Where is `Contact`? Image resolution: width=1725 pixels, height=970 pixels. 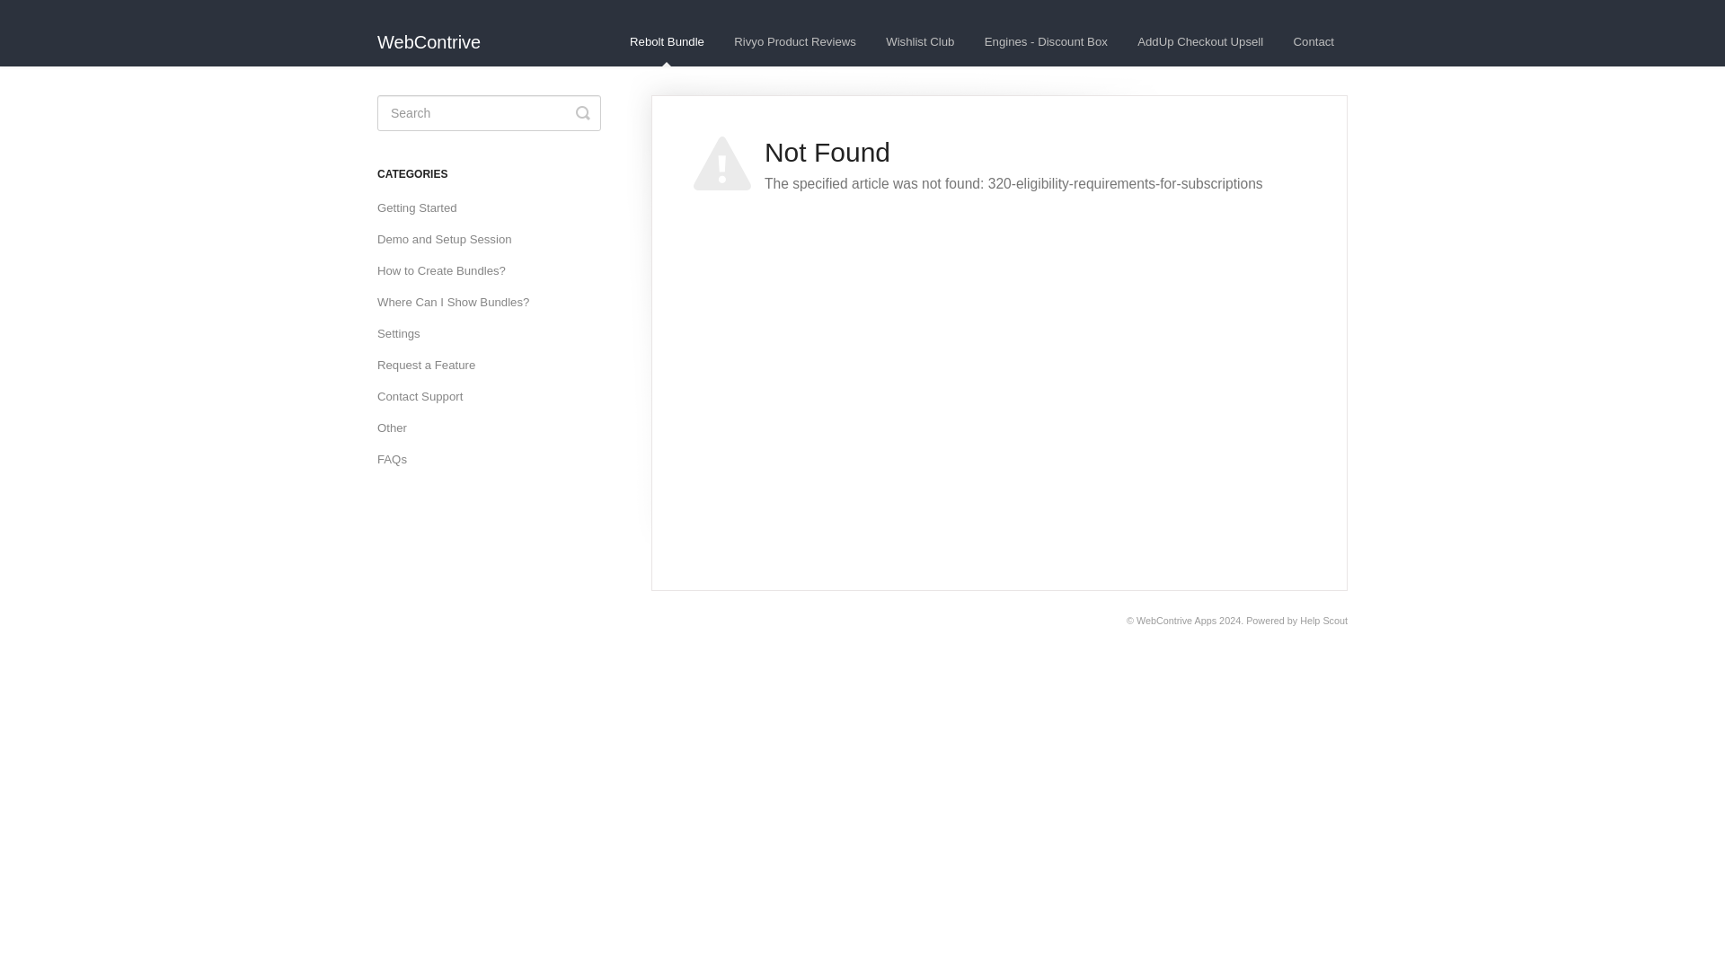
Contact is located at coordinates (1314, 42).